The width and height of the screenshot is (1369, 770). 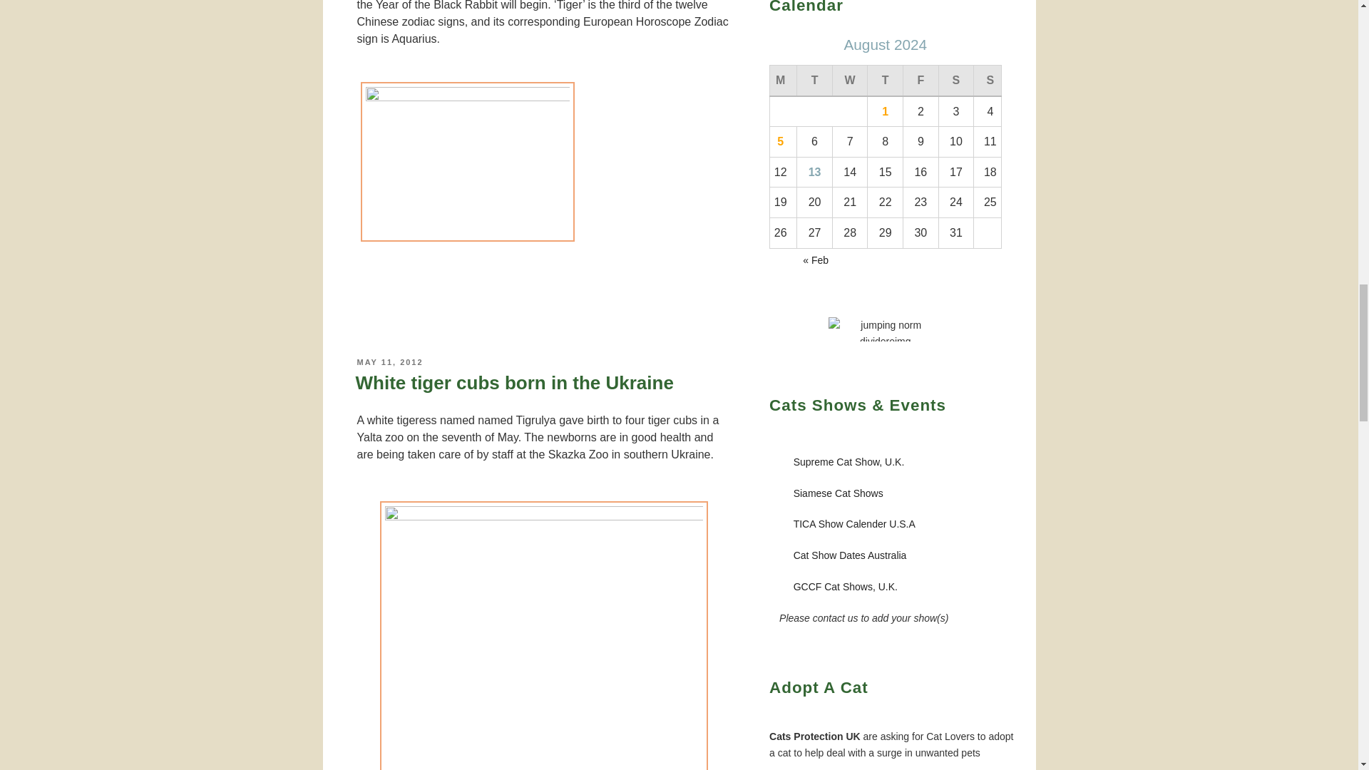 I want to click on MAY 11, 2012, so click(x=389, y=362).